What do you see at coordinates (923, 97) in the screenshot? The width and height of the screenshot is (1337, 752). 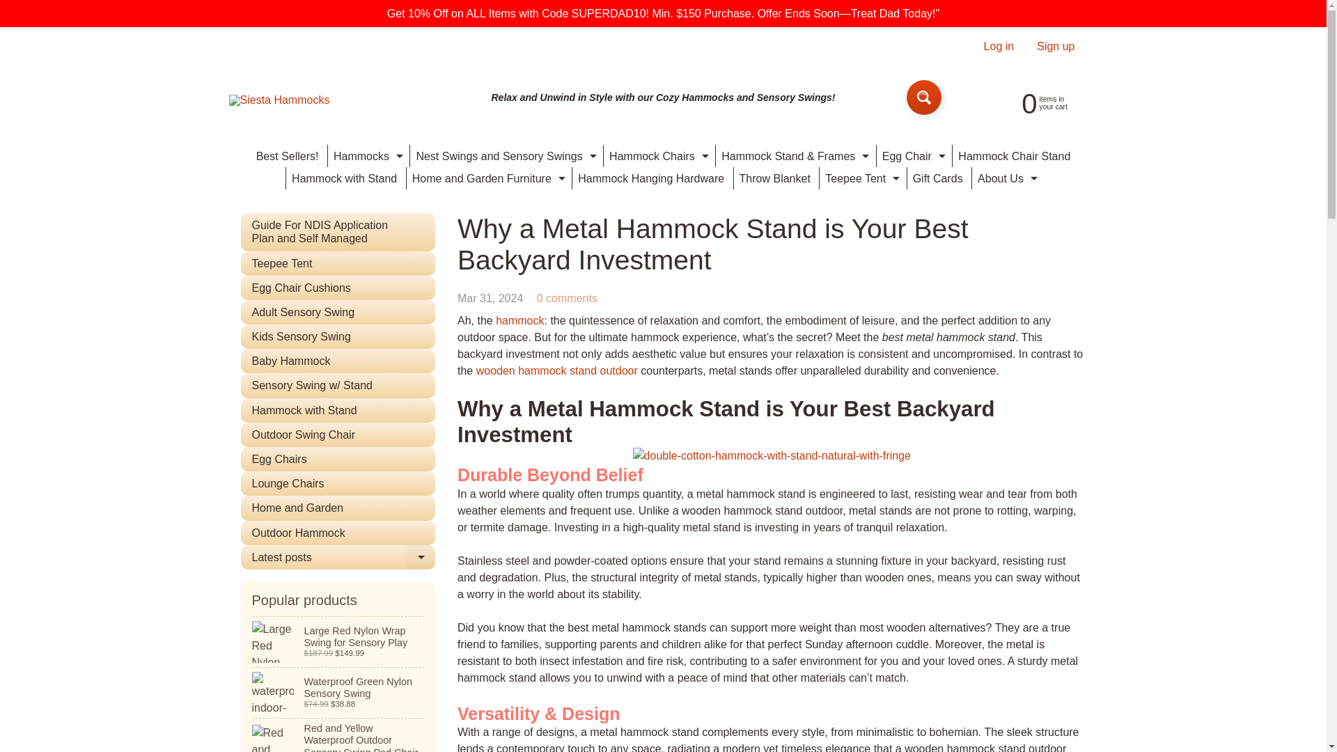 I see `Search` at bounding box center [923, 97].